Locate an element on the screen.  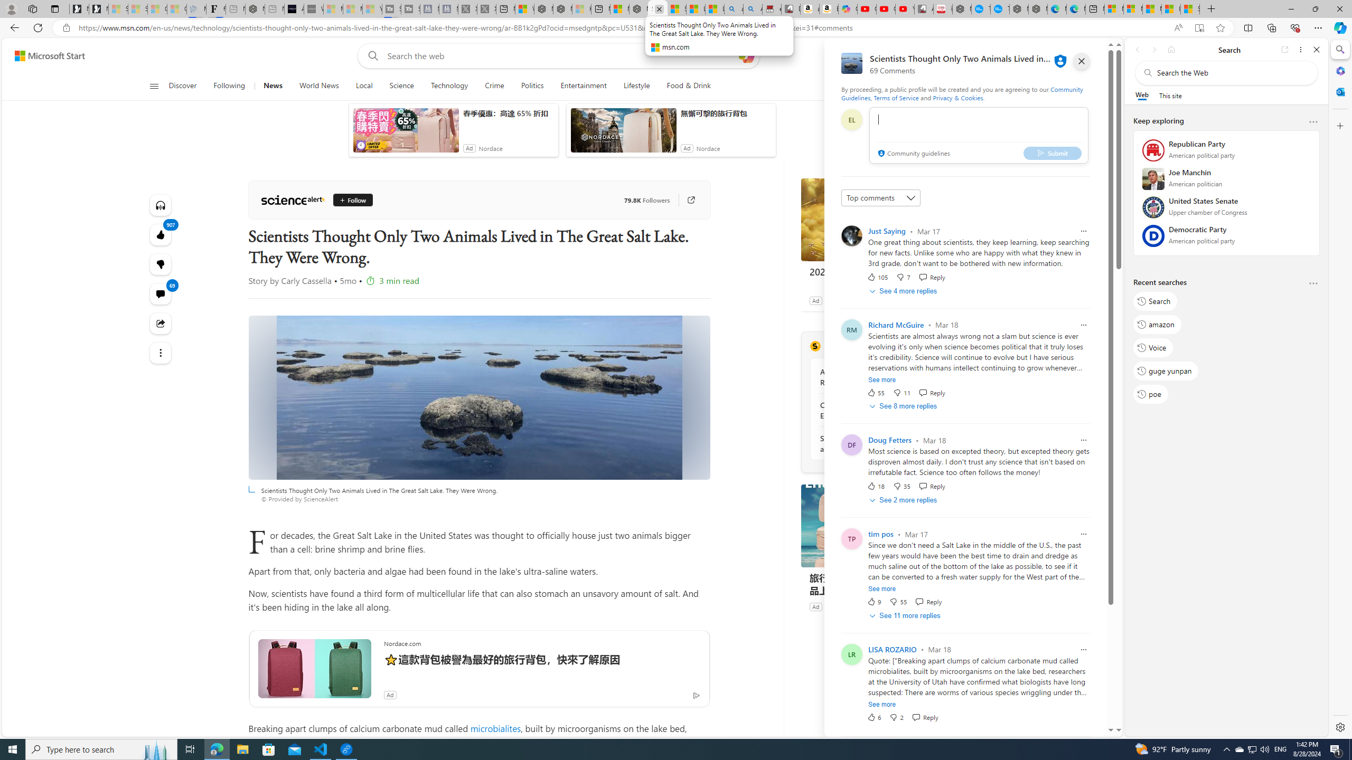
Outlook is located at coordinates (1339, 91).